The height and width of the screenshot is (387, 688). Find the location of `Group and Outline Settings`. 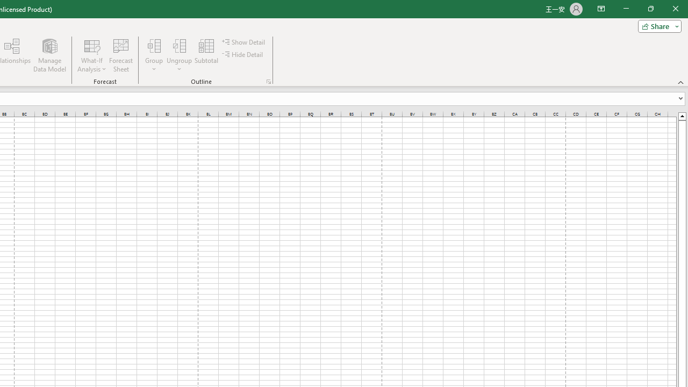

Group and Outline Settings is located at coordinates (269, 82).